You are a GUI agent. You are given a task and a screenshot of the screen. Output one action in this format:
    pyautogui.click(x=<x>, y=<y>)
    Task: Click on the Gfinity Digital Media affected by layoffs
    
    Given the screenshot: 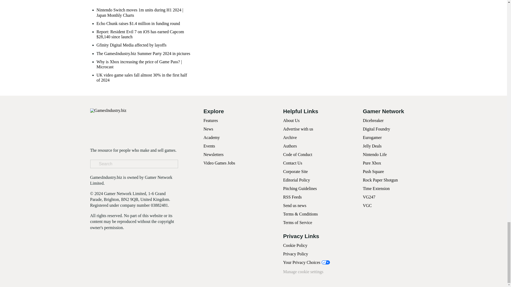 What is the action you would take?
    pyautogui.click(x=131, y=45)
    